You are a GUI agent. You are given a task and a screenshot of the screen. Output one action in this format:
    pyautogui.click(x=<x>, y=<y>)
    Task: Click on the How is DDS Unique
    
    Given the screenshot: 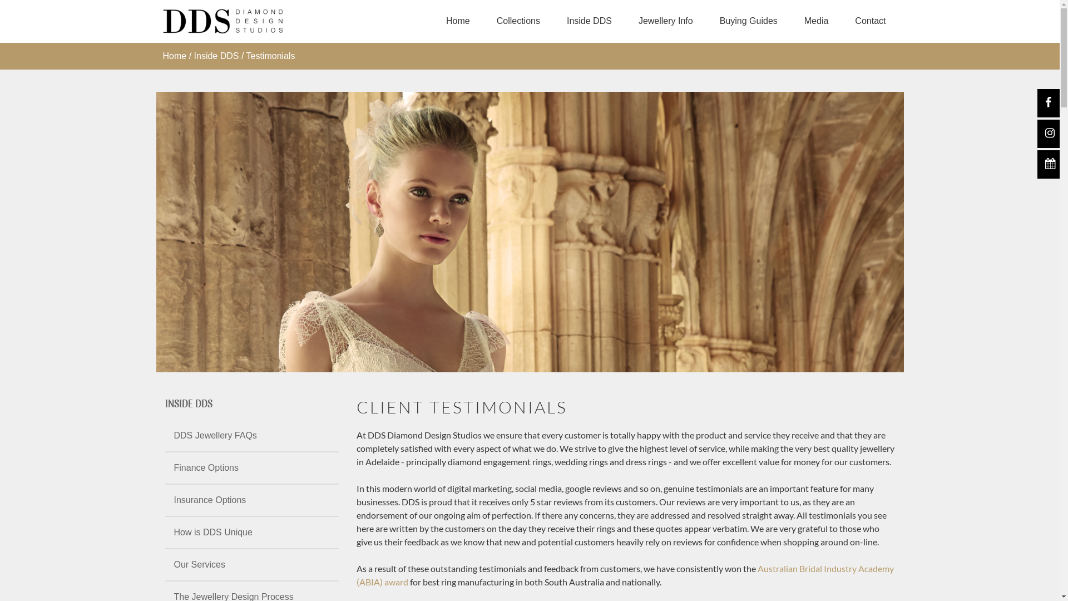 What is the action you would take?
    pyautogui.click(x=251, y=533)
    